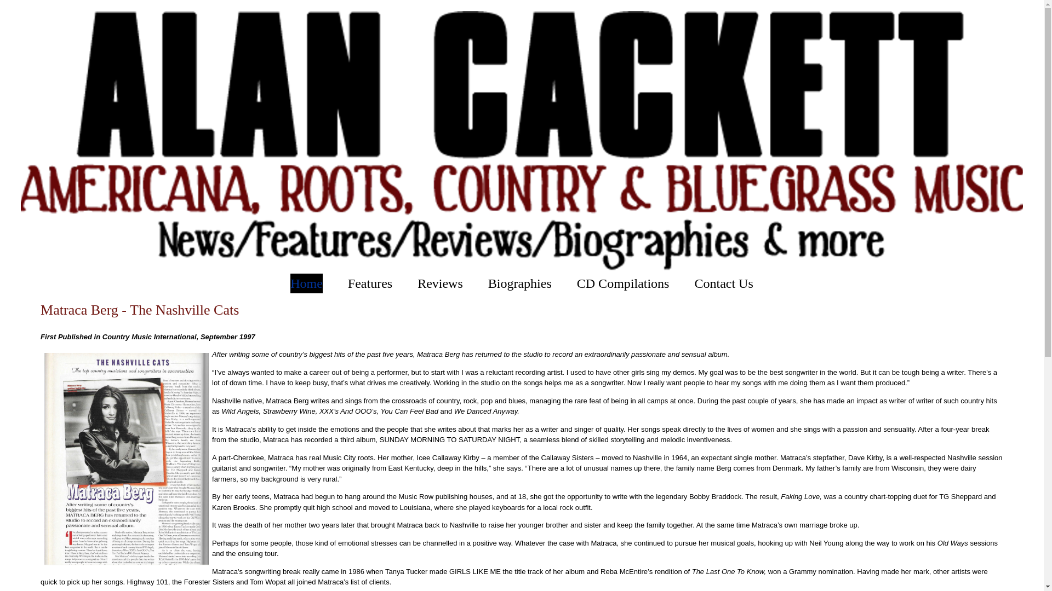  What do you see at coordinates (622, 283) in the screenshot?
I see `CD Compilations` at bounding box center [622, 283].